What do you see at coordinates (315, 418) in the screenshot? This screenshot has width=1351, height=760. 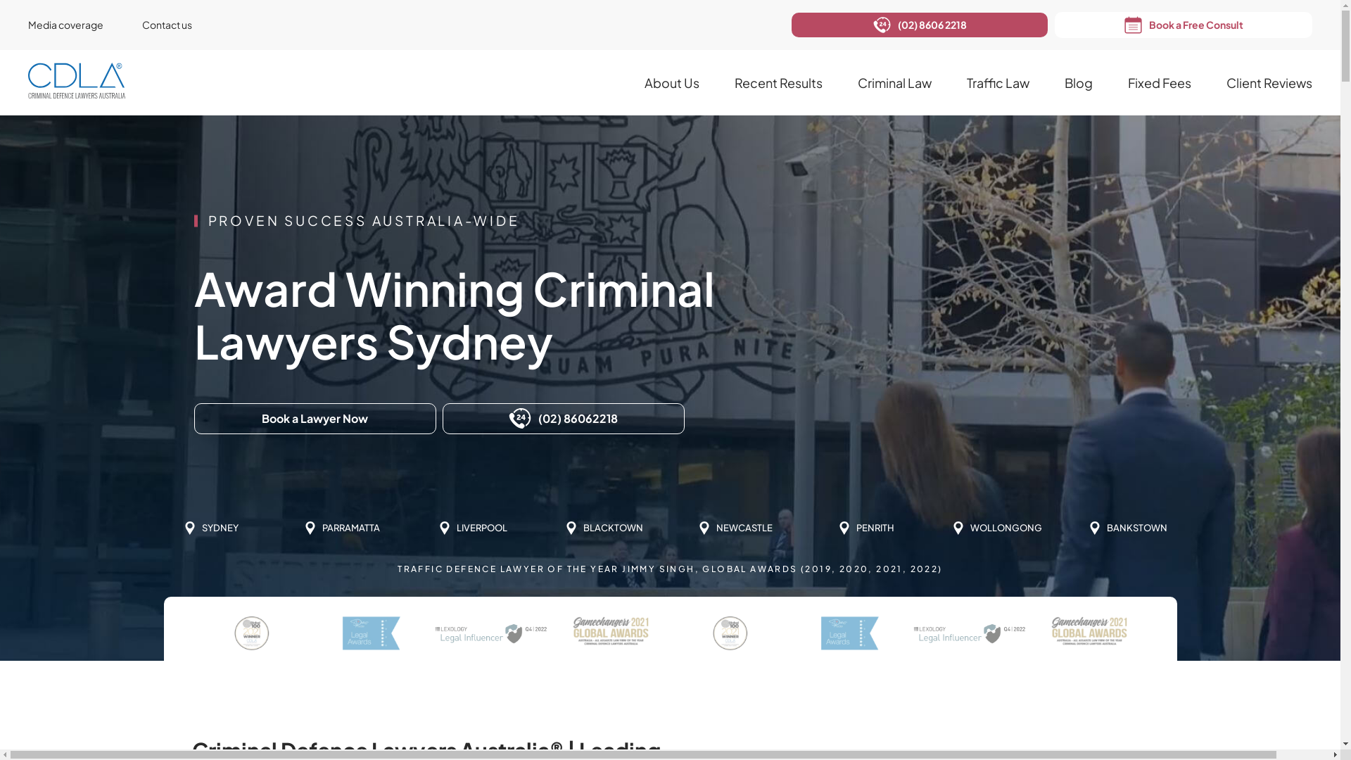 I see `Book a Lawyer Now` at bounding box center [315, 418].